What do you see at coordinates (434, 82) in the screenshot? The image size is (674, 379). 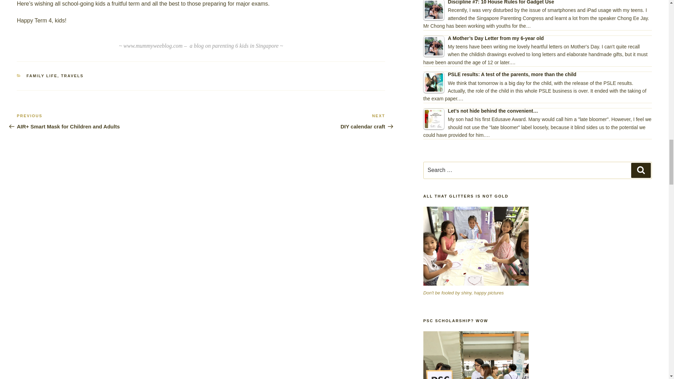 I see `PSC Scholarship? Wow` at bounding box center [434, 82].